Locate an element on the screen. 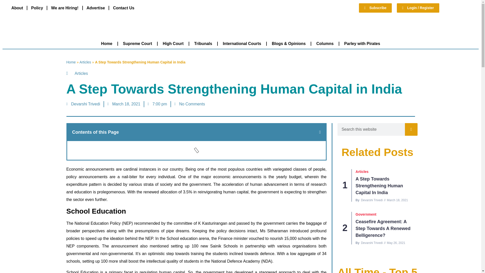  A Step Towards Strengthening Human Capital in India is located at coordinates (379, 186).